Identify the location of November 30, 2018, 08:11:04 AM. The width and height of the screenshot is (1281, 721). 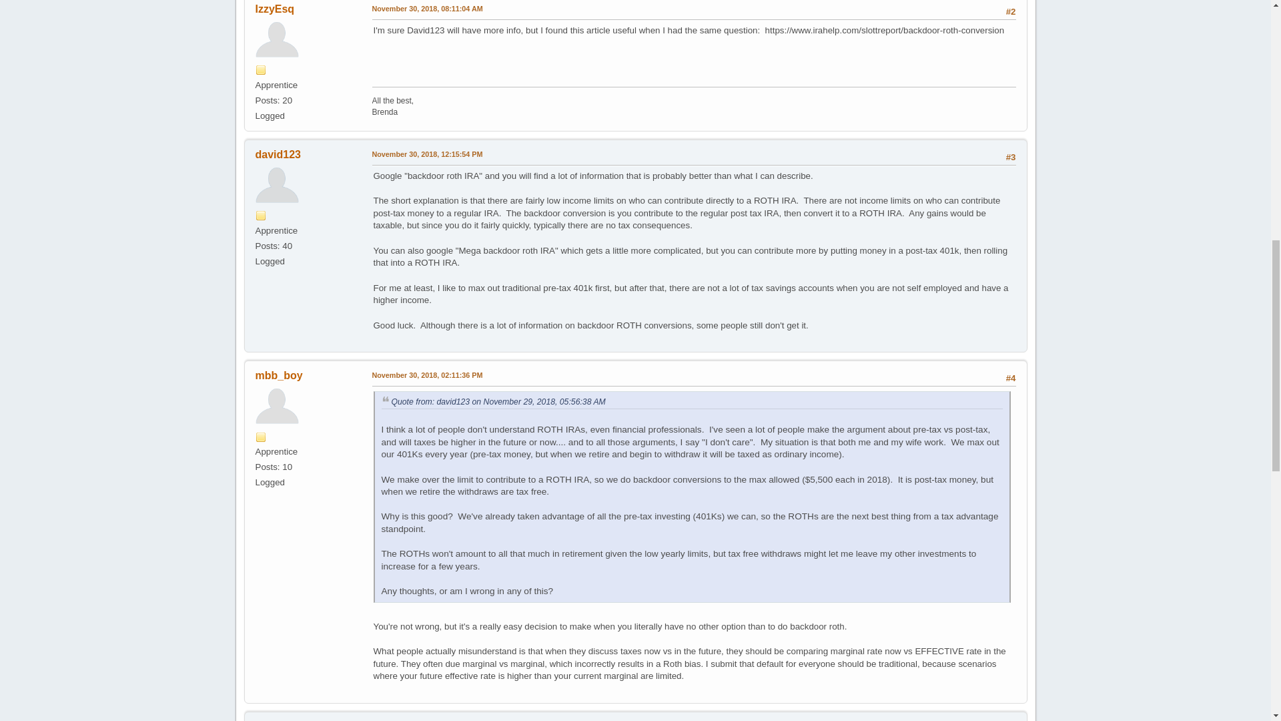
(427, 9).